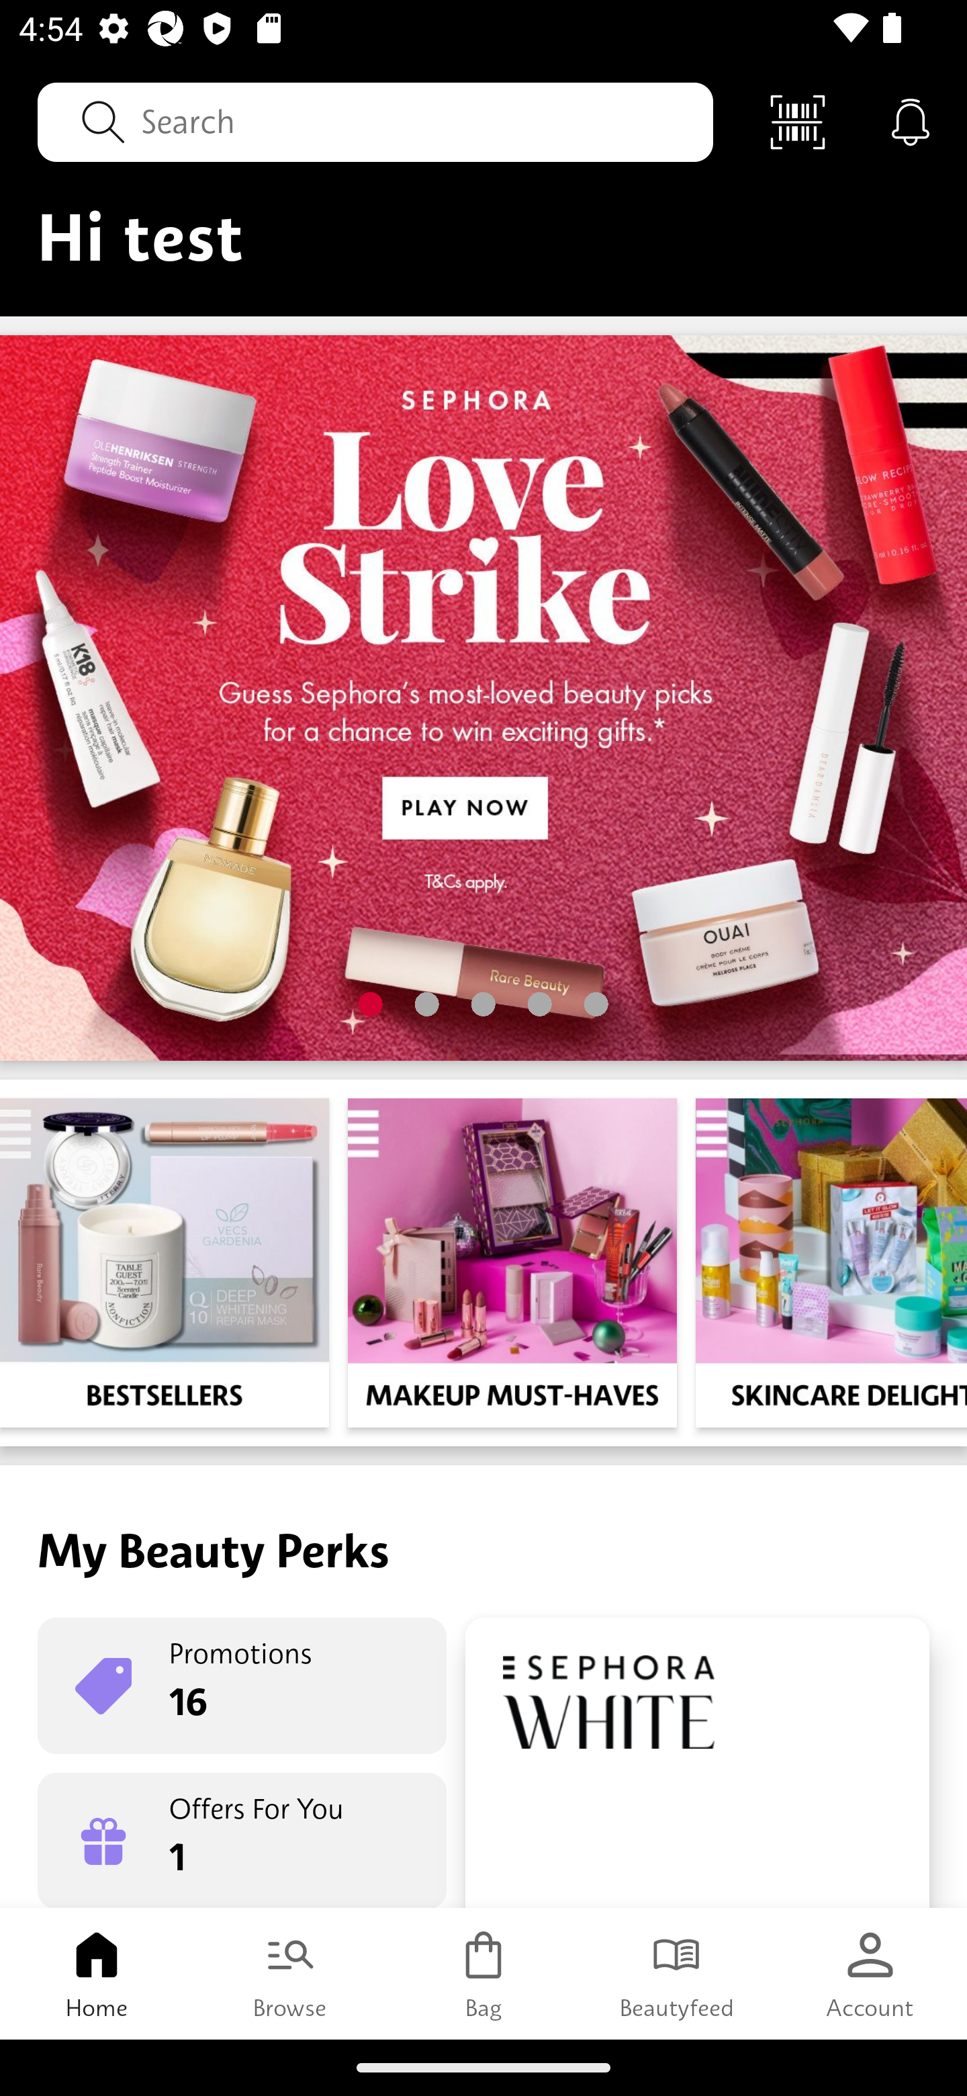 This screenshot has width=967, height=2096. What do you see at coordinates (375, 121) in the screenshot?
I see `Search` at bounding box center [375, 121].